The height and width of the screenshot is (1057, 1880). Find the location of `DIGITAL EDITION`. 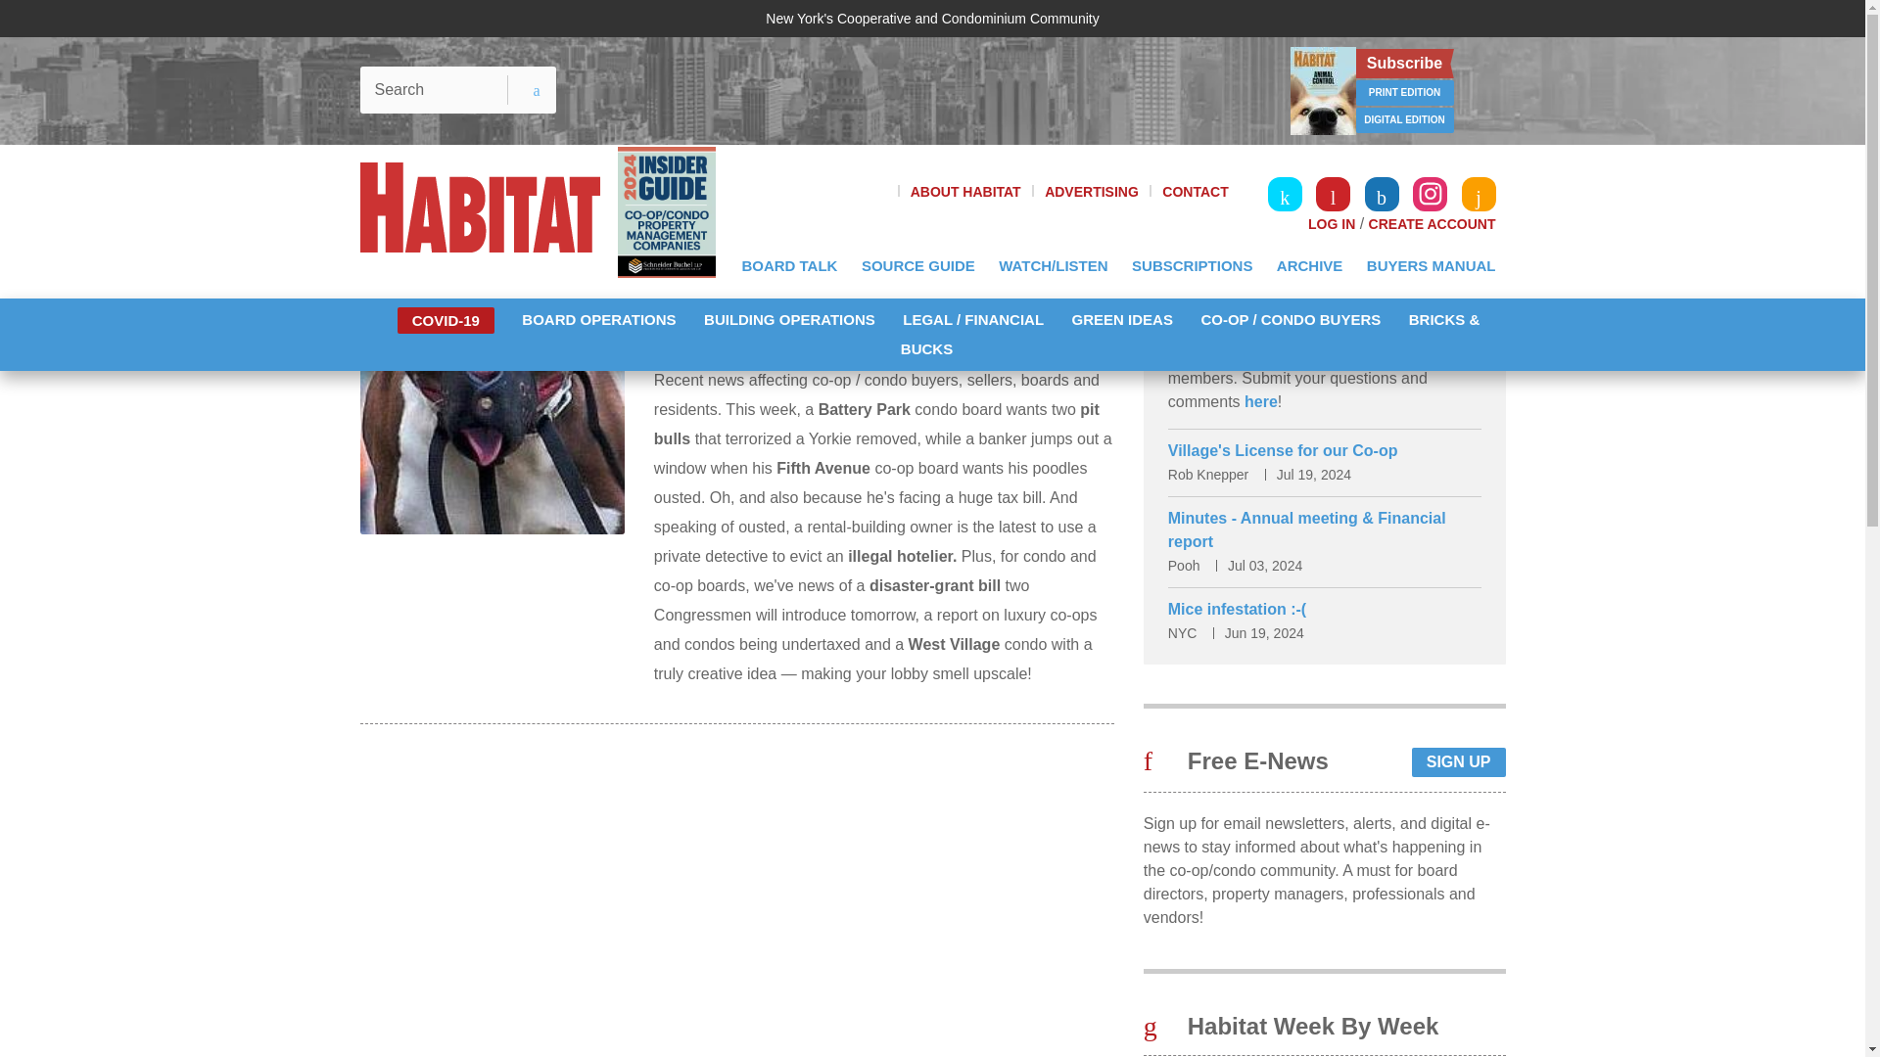

DIGITAL EDITION is located at coordinates (1404, 120).